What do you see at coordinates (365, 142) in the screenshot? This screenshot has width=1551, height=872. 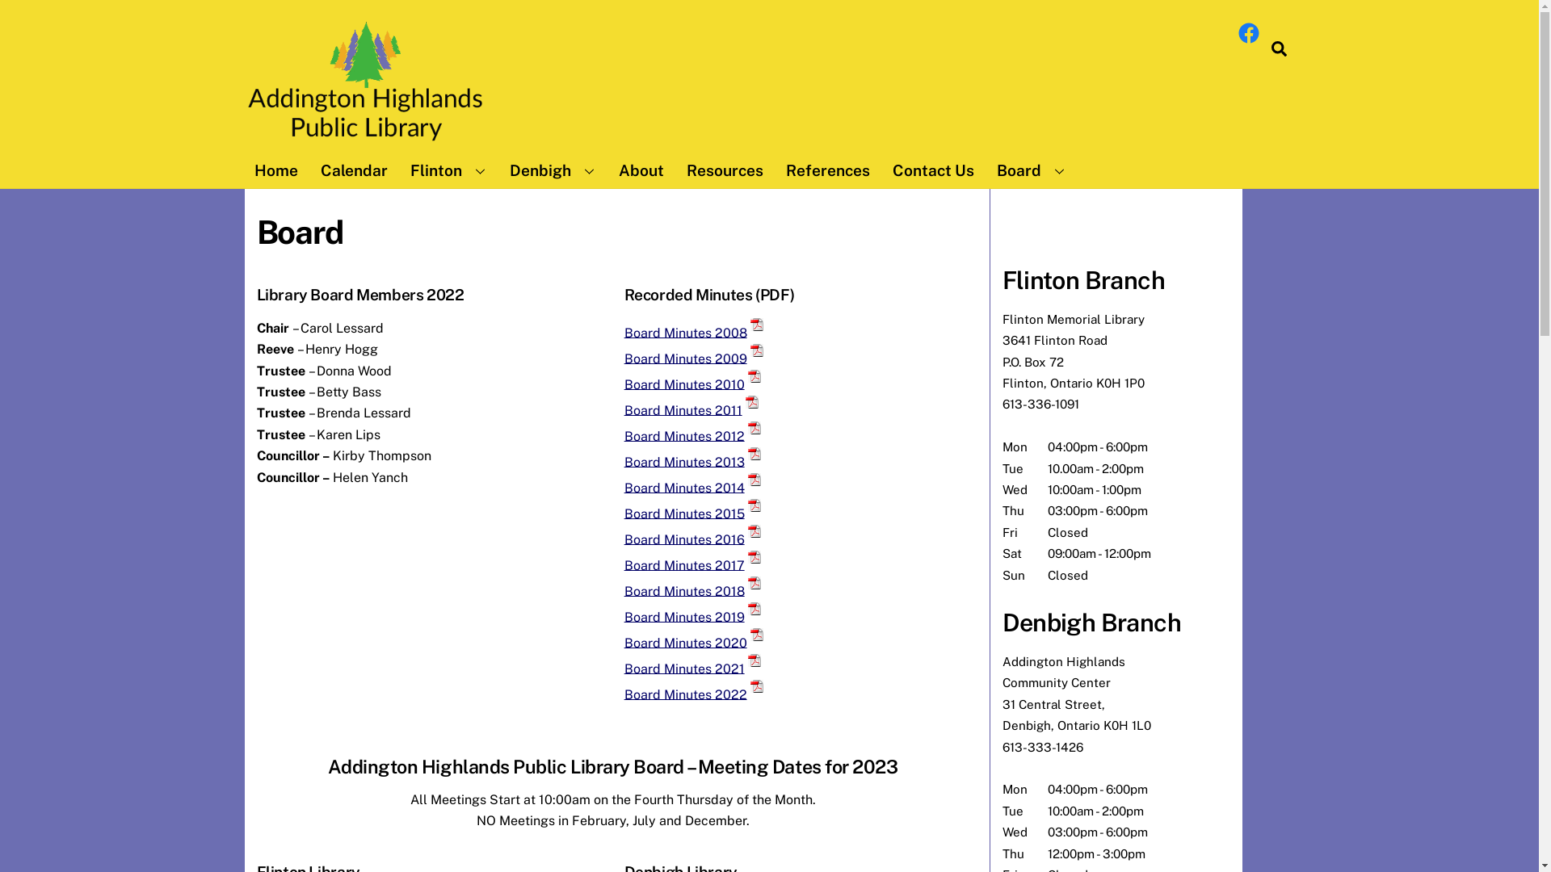 I see `Addington High Lands Public Library` at bounding box center [365, 142].